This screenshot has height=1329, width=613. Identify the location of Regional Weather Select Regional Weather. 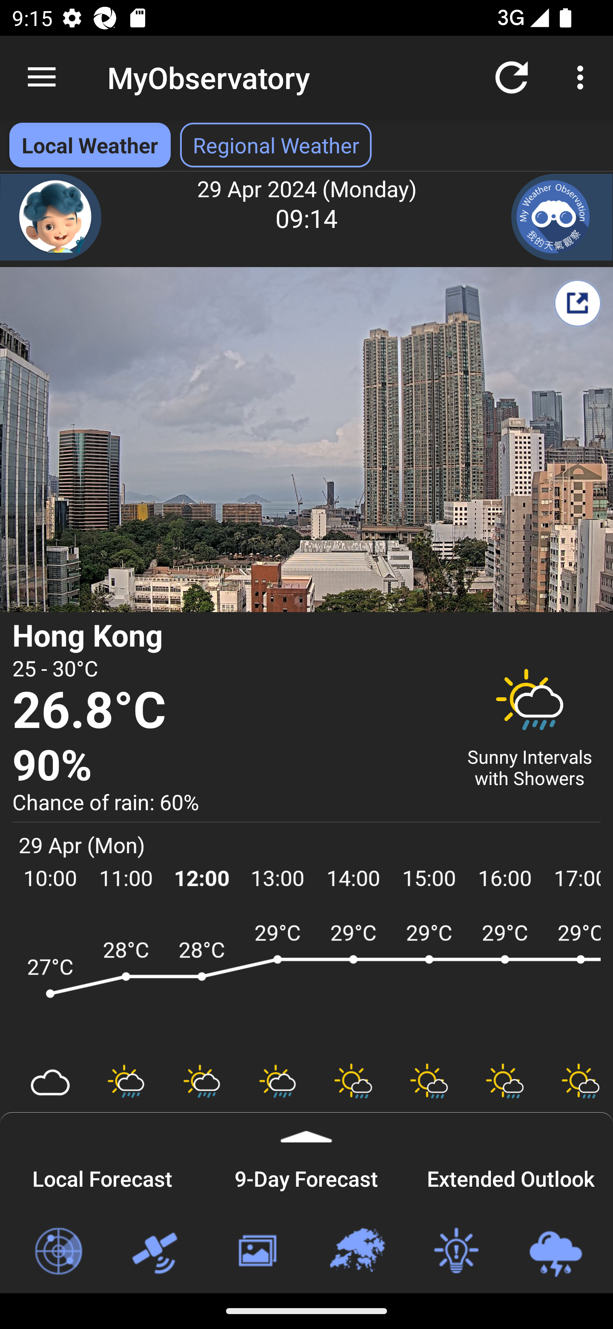
(276, 145).